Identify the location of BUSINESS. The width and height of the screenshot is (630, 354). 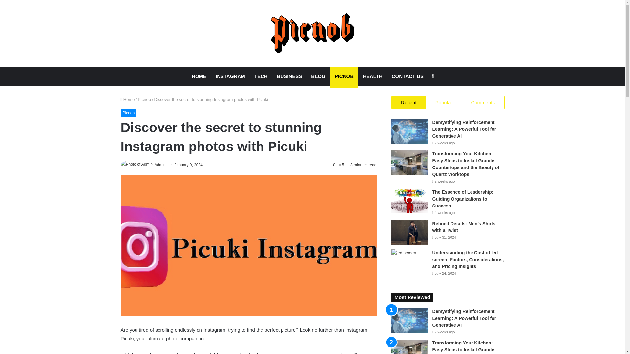
(289, 76).